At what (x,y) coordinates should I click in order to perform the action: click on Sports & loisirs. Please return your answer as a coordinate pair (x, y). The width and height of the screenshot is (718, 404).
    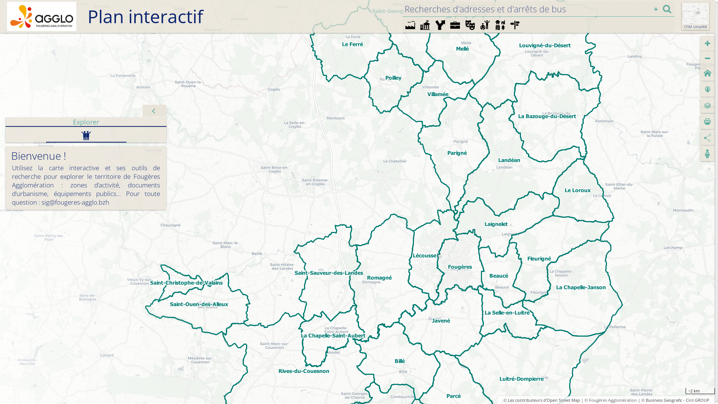
    Looking at the image, I should click on (485, 25).